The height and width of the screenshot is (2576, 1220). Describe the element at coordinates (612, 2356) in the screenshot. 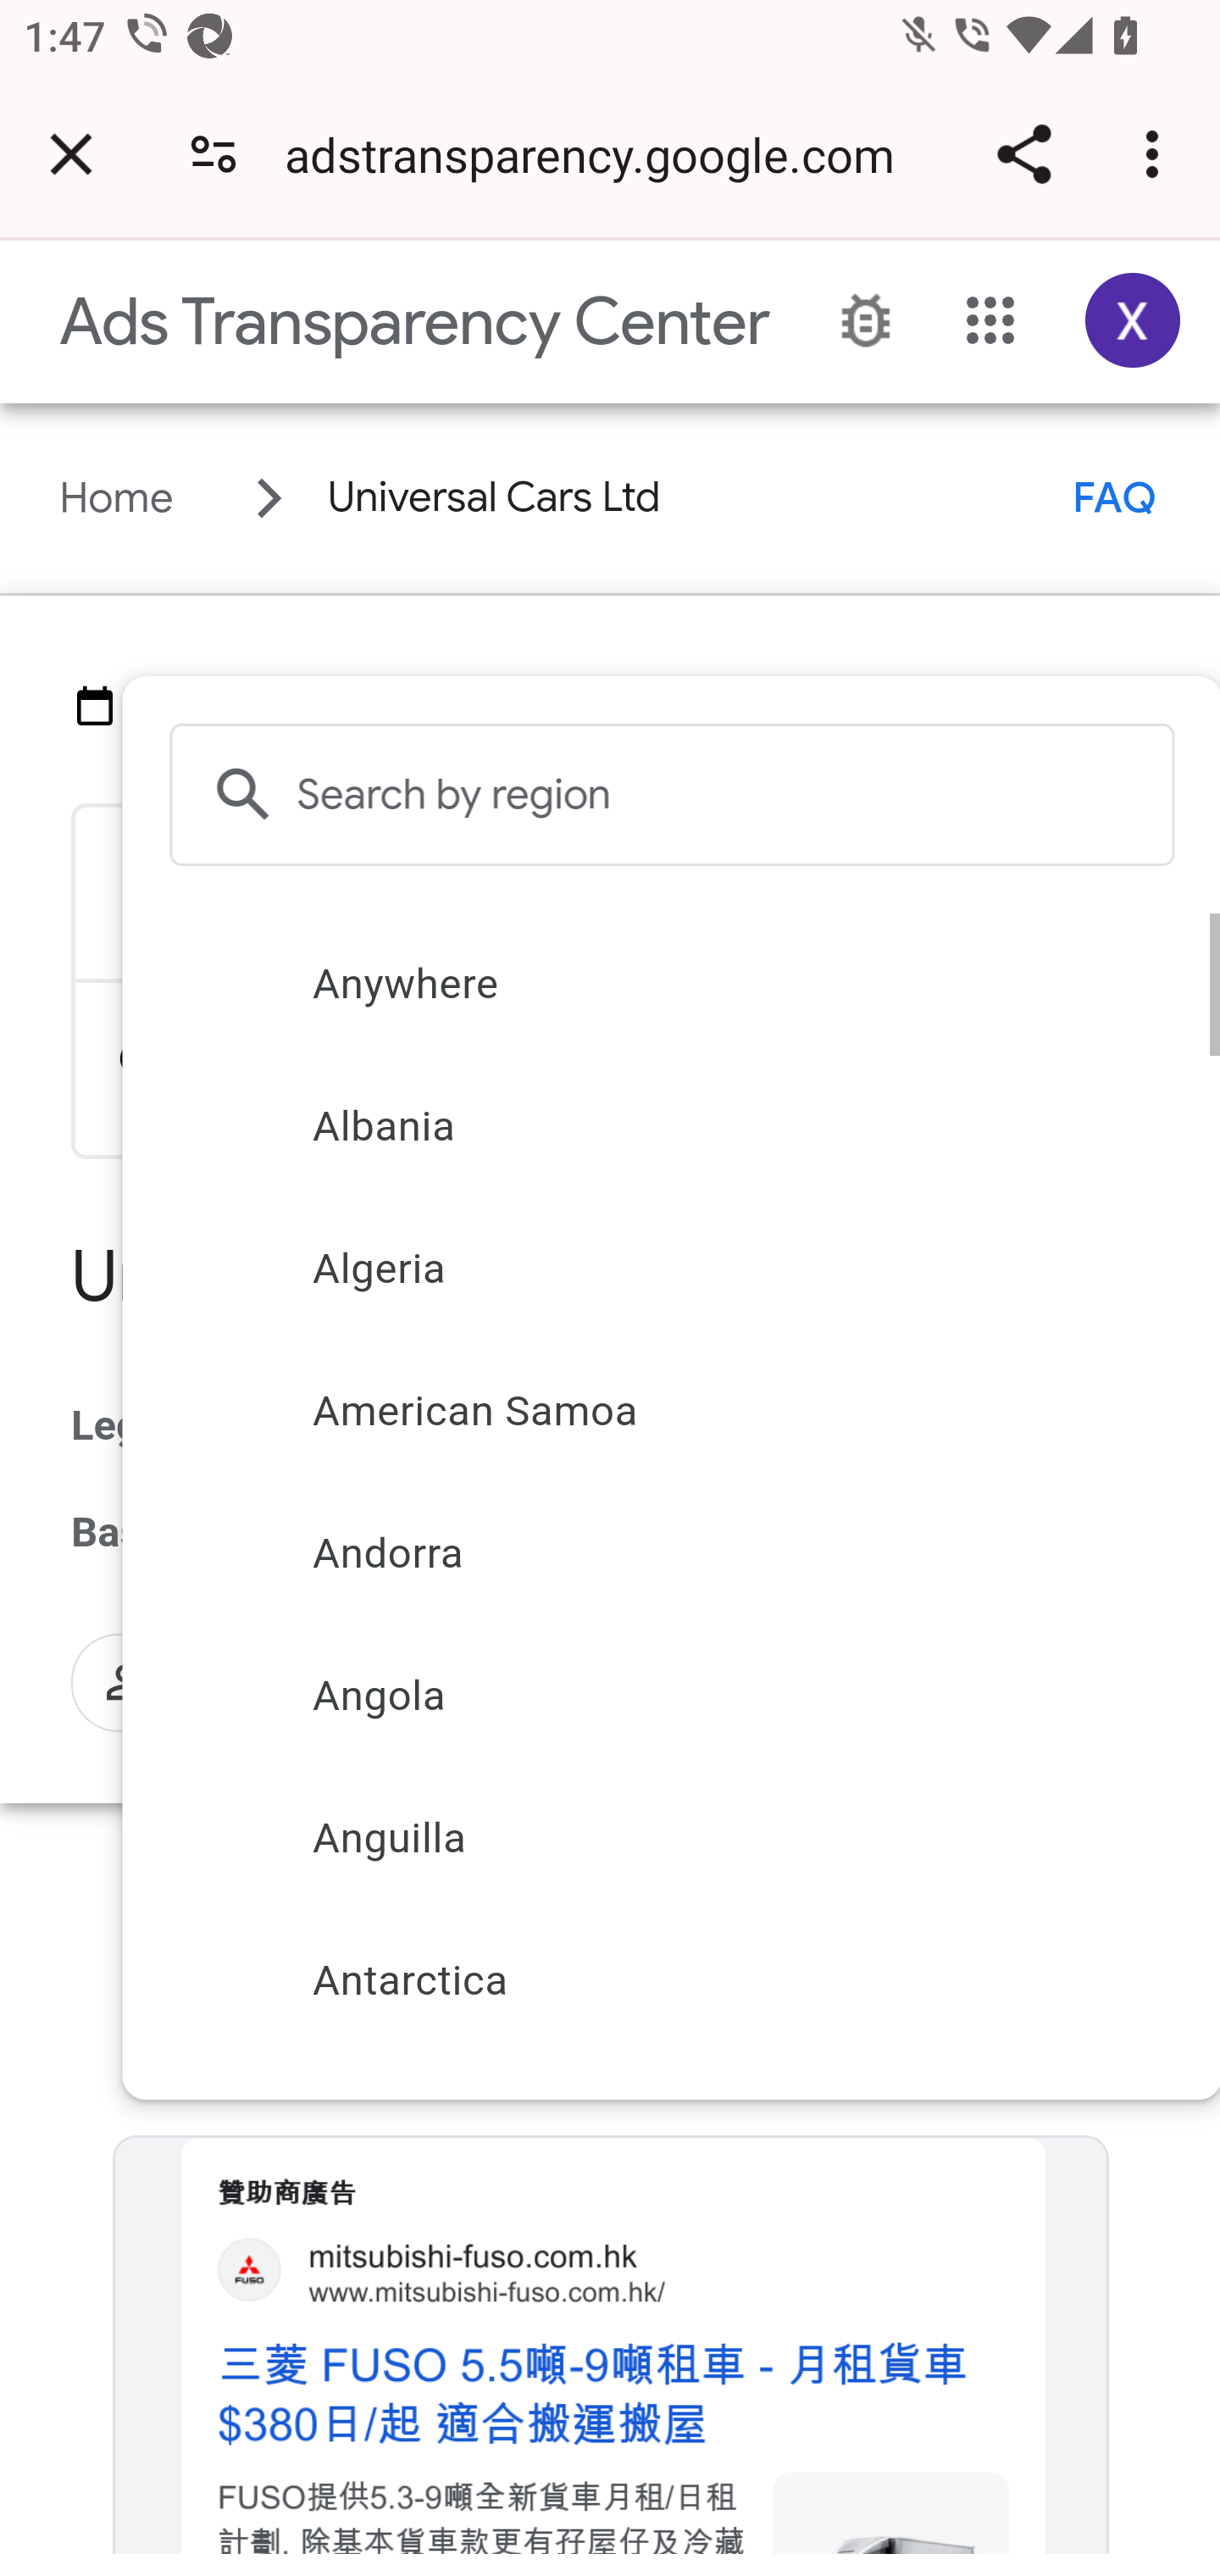

I see `Advertisement (1 of 40)` at that location.